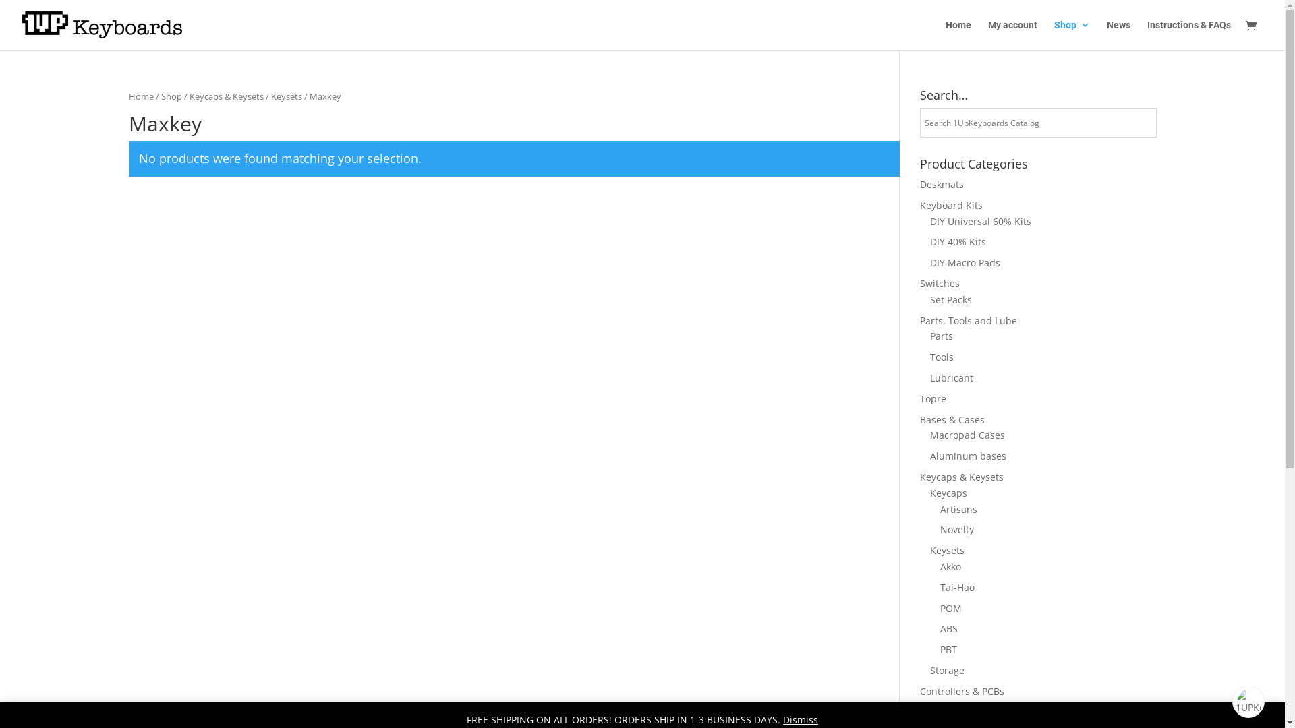  What do you see at coordinates (171, 96) in the screenshot?
I see `Shop` at bounding box center [171, 96].